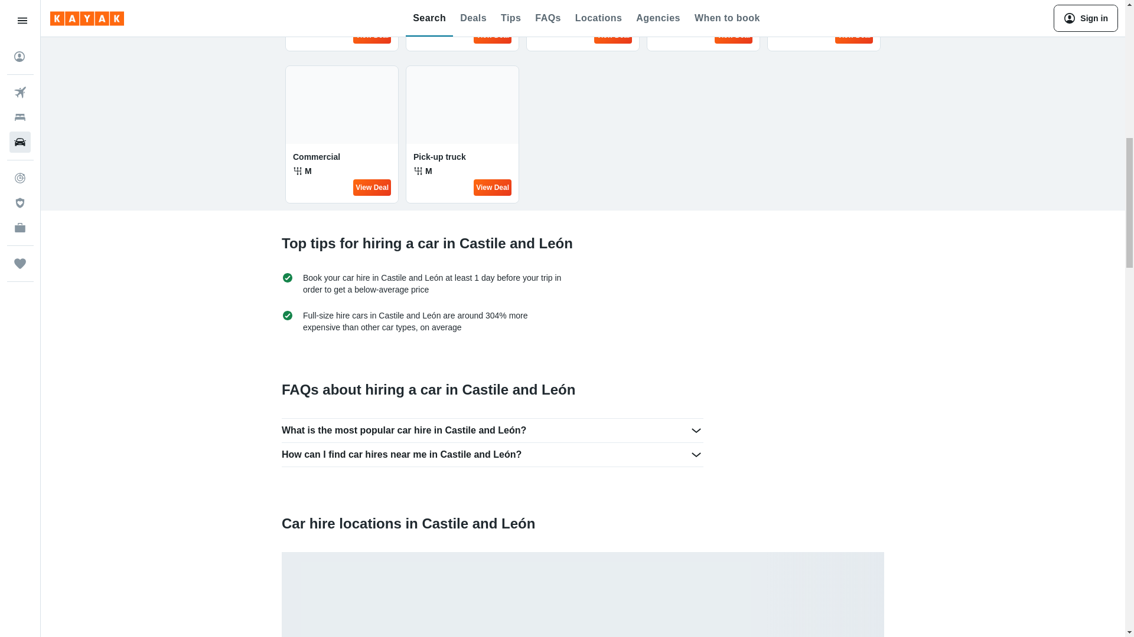 The width and height of the screenshot is (1134, 637). What do you see at coordinates (372, 35) in the screenshot?
I see `View Deal` at bounding box center [372, 35].